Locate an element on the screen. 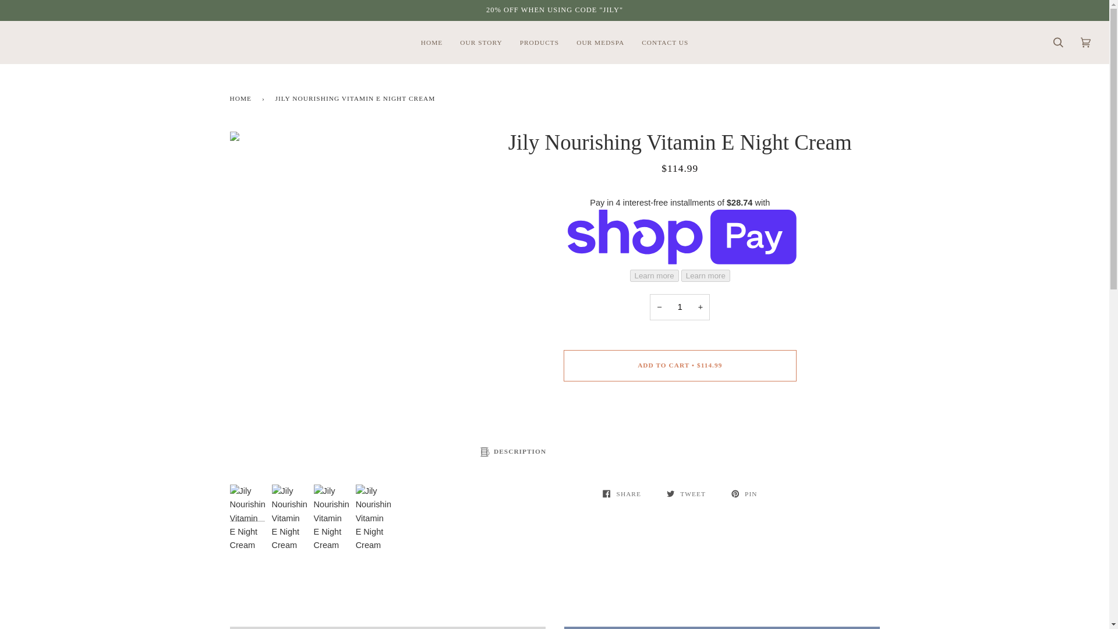  HOME is located at coordinates (242, 98).